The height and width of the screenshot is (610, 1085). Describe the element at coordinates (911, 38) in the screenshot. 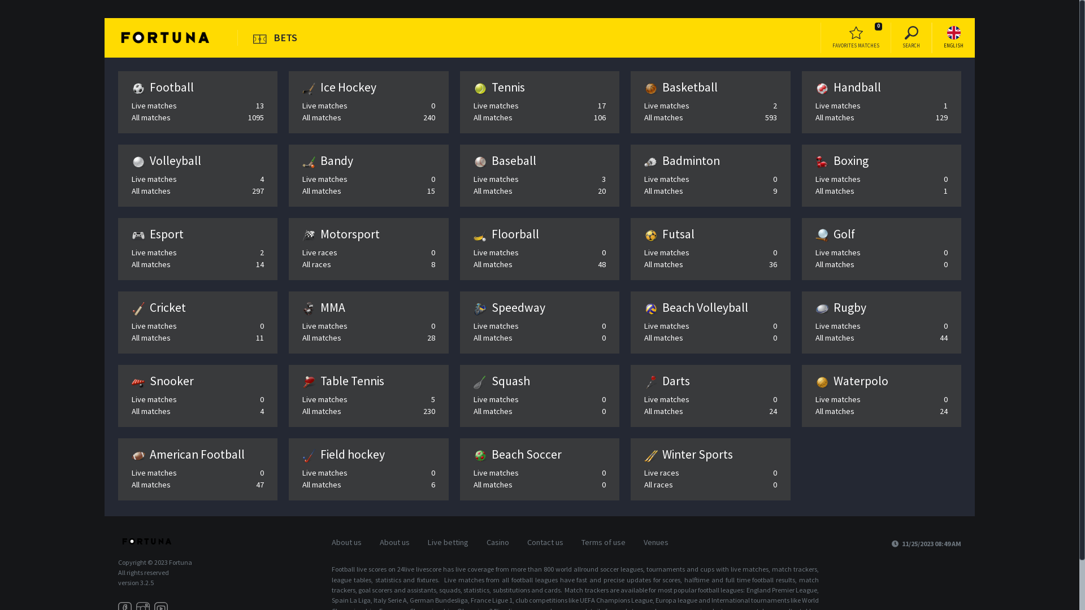

I see `SEARCH` at that location.